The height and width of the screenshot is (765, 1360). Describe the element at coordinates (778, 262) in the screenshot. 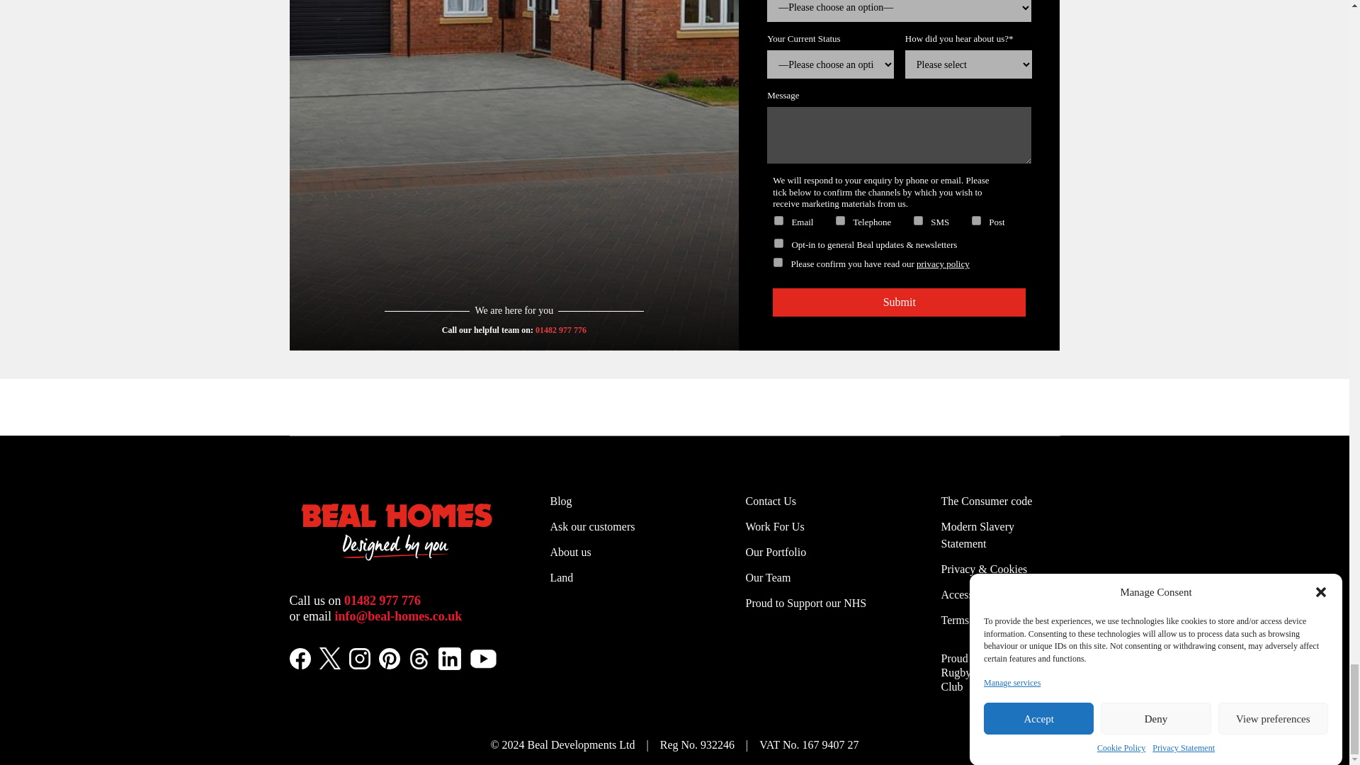

I see `1` at that location.